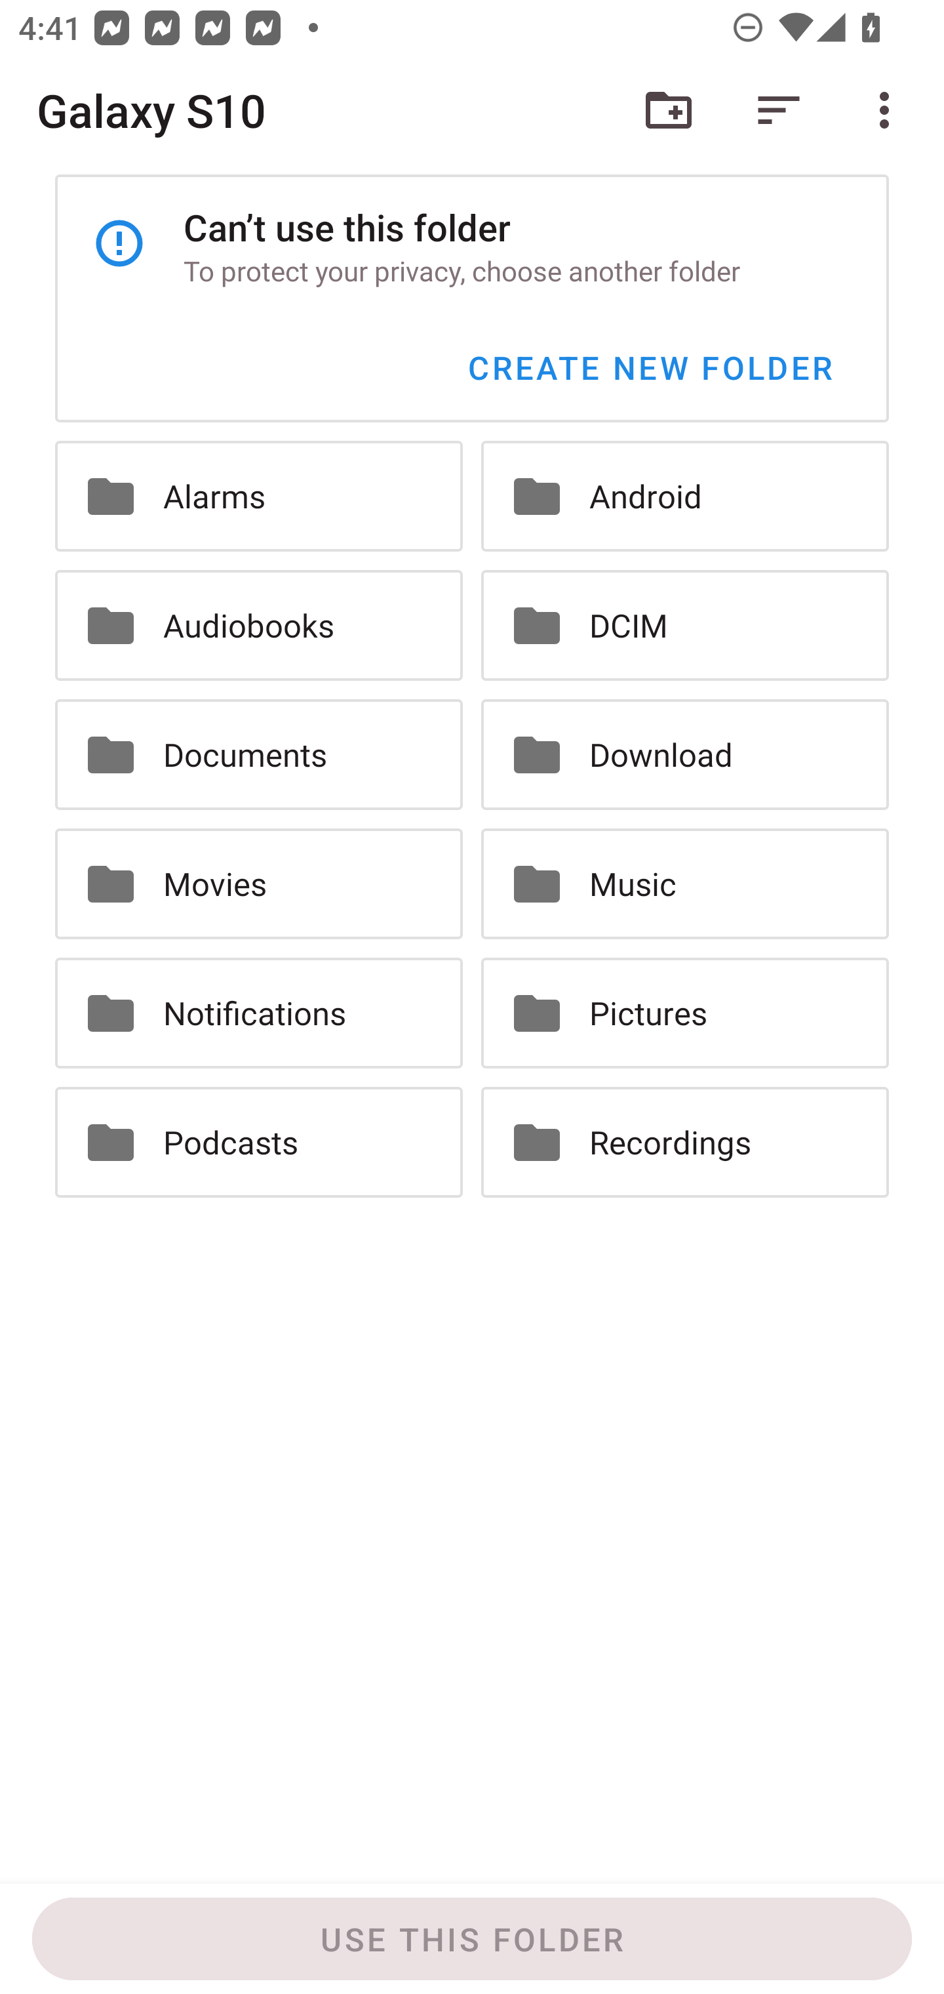  I want to click on New folder, so click(669, 110).